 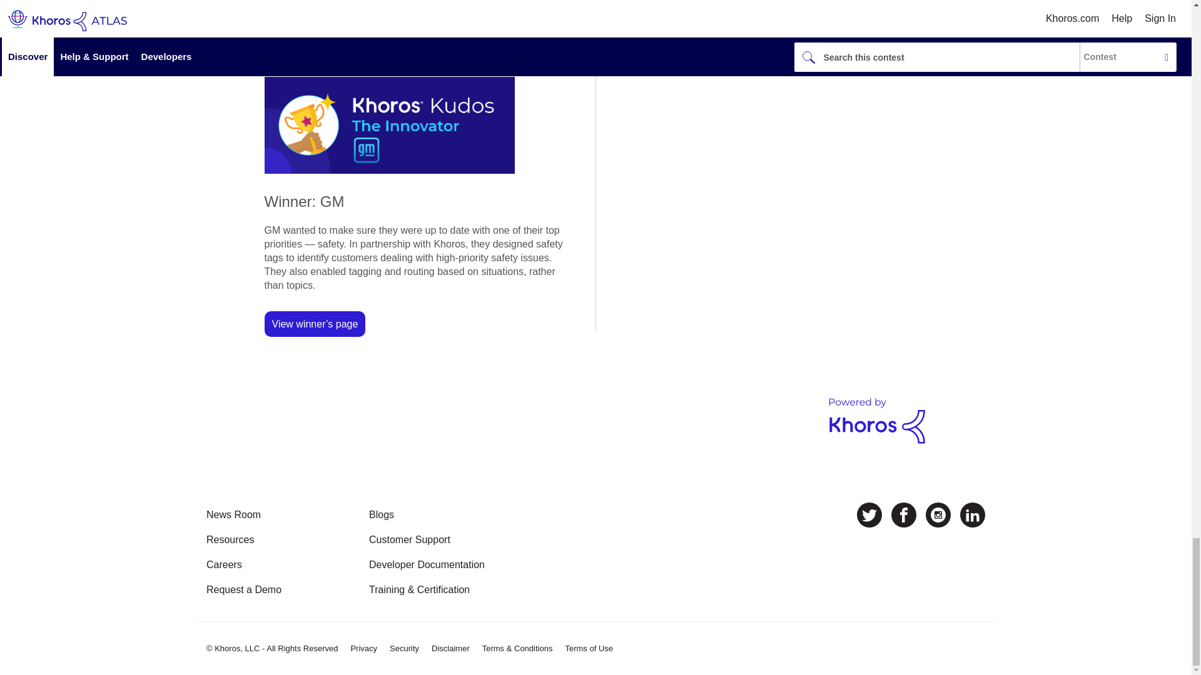 What do you see at coordinates (869, 515) in the screenshot?
I see `twitter` at bounding box center [869, 515].